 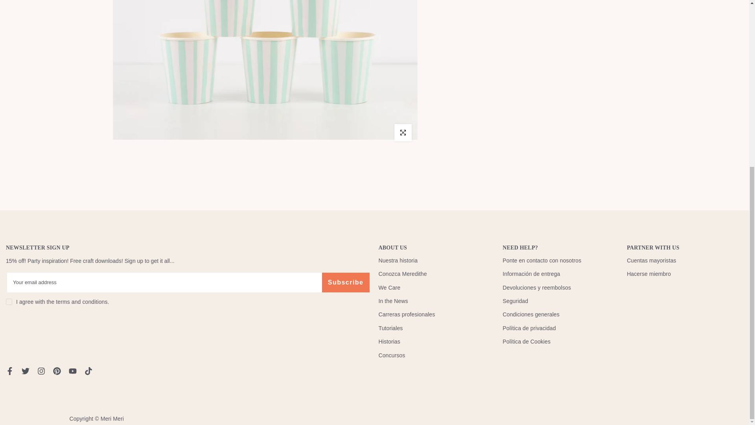 What do you see at coordinates (392, 301) in the screenshot?
I see `In the News` at bounding box center [392, 301].